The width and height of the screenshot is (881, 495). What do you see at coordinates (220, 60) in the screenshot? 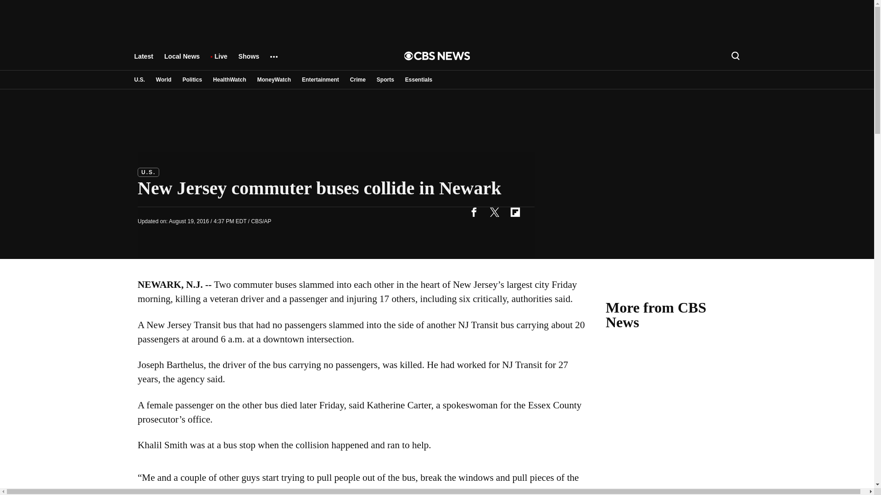
I see `Live` at bounding box center [220, 60].